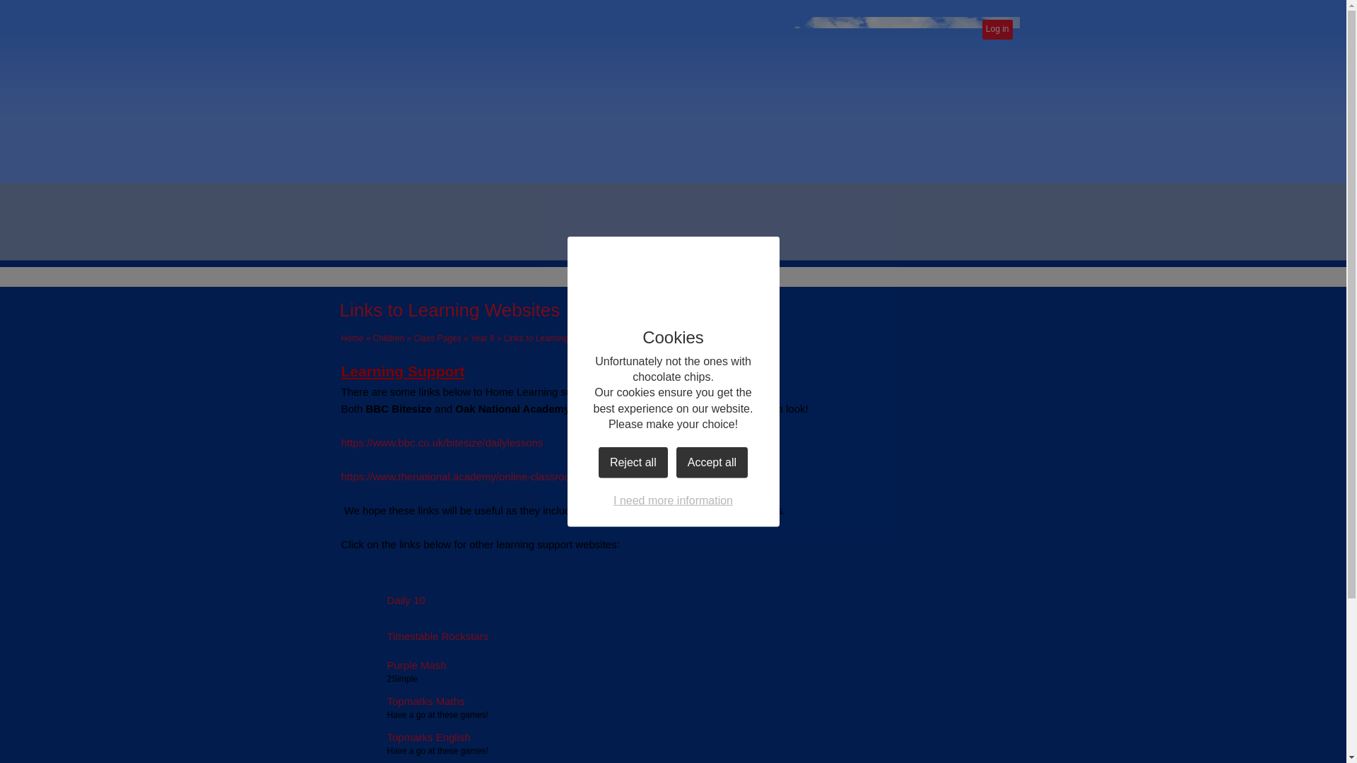 The width and height of the screenshot is (1357, 763). What do you see at coordinates (554, 338) in the screenshot?
I see `Links to Learning Websites` at bounding box center [554, 338].